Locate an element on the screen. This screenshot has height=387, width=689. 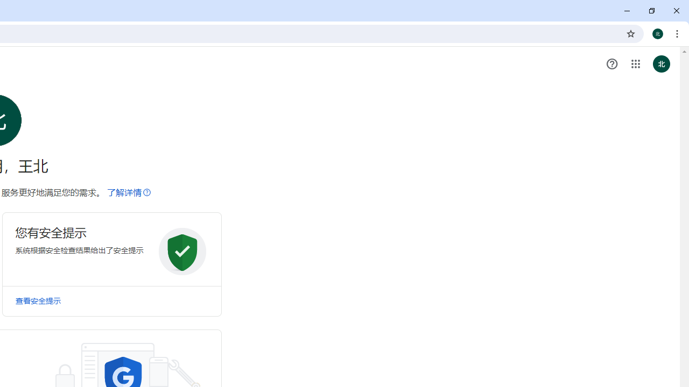
Minimize is located at coordinates (627, 11).